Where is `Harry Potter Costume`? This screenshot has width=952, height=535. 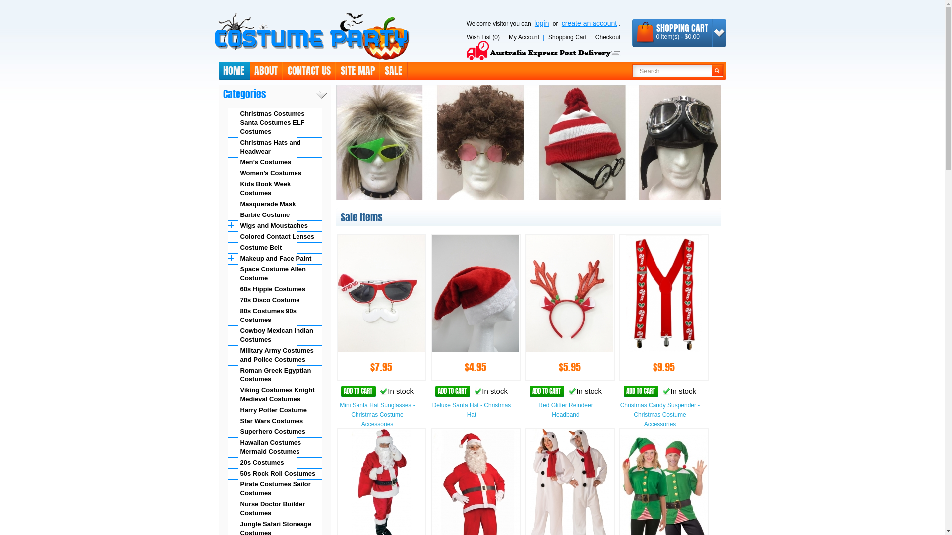
Harry Potter Costume is located at coordinates (275, 410).